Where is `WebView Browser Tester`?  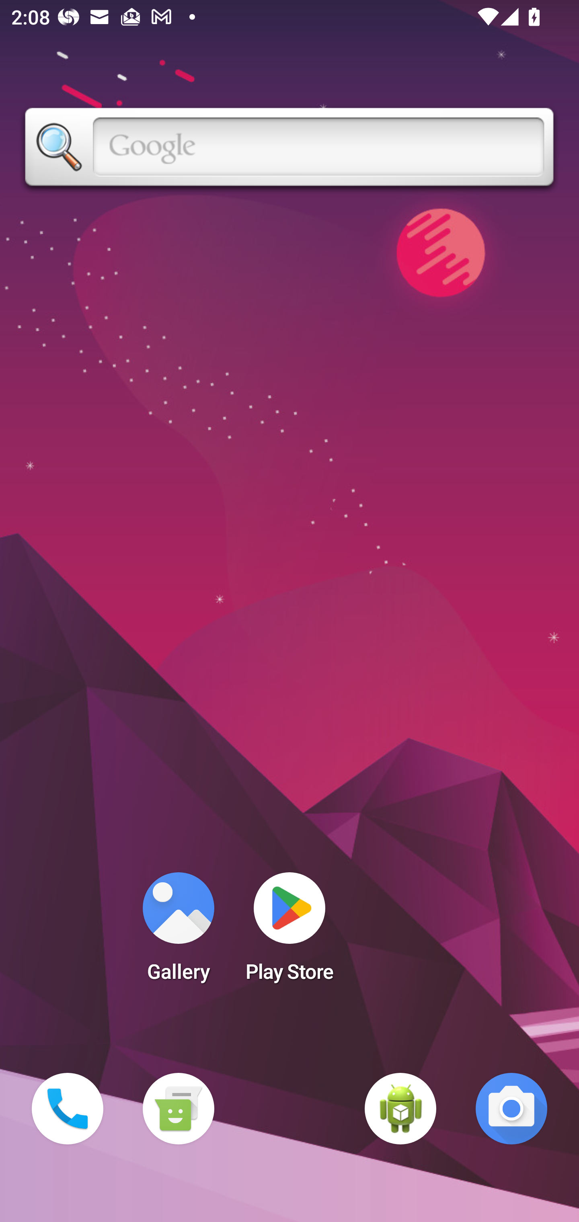 WebView Browser Tester is located at coordinates (400, 1109).